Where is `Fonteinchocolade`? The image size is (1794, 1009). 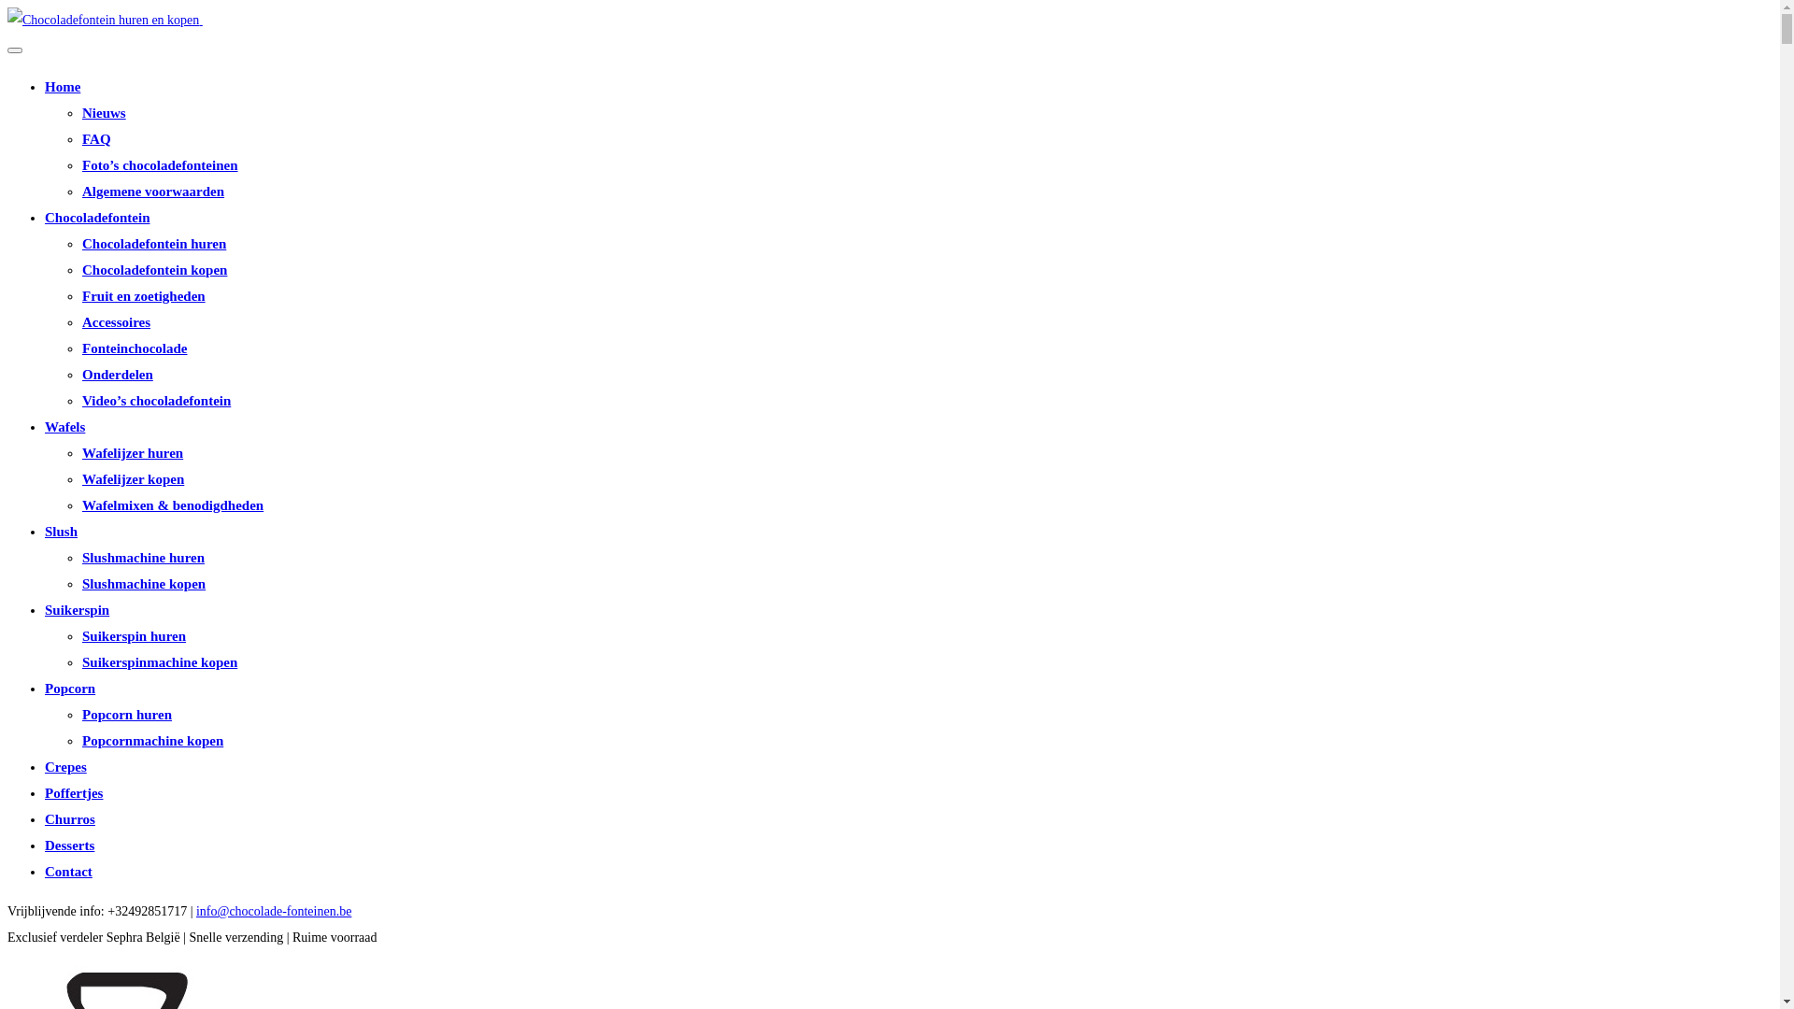 Fonteinchocolade is located at coordinates (135, 348).